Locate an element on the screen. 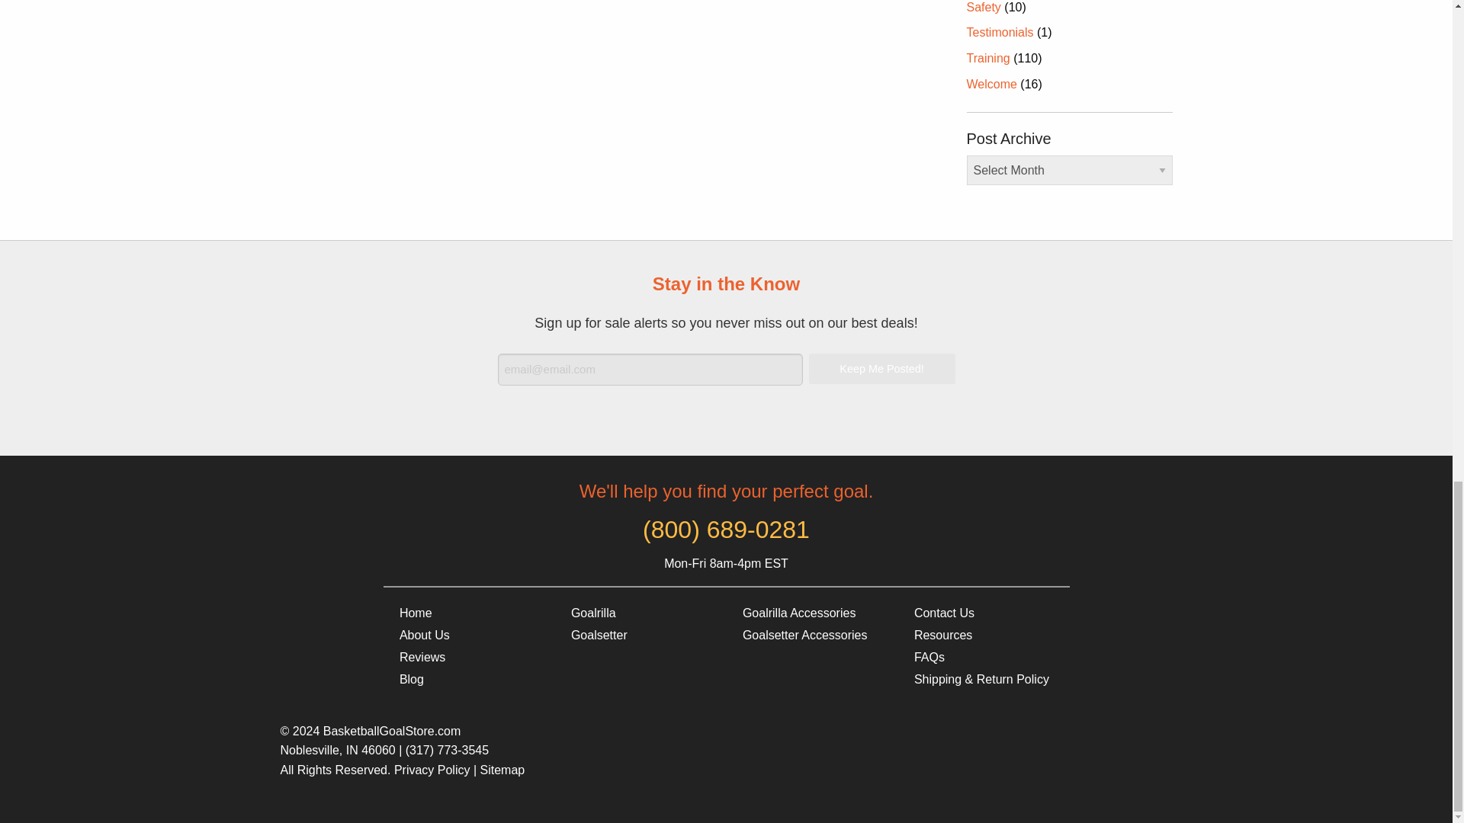  Goalrilla is located at coordinates (639, 613).